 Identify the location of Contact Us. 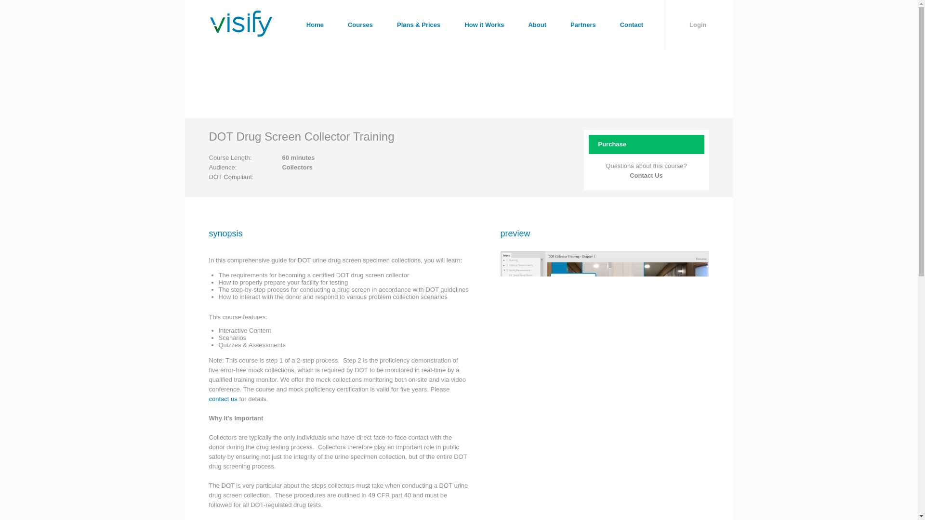
(647, 175).